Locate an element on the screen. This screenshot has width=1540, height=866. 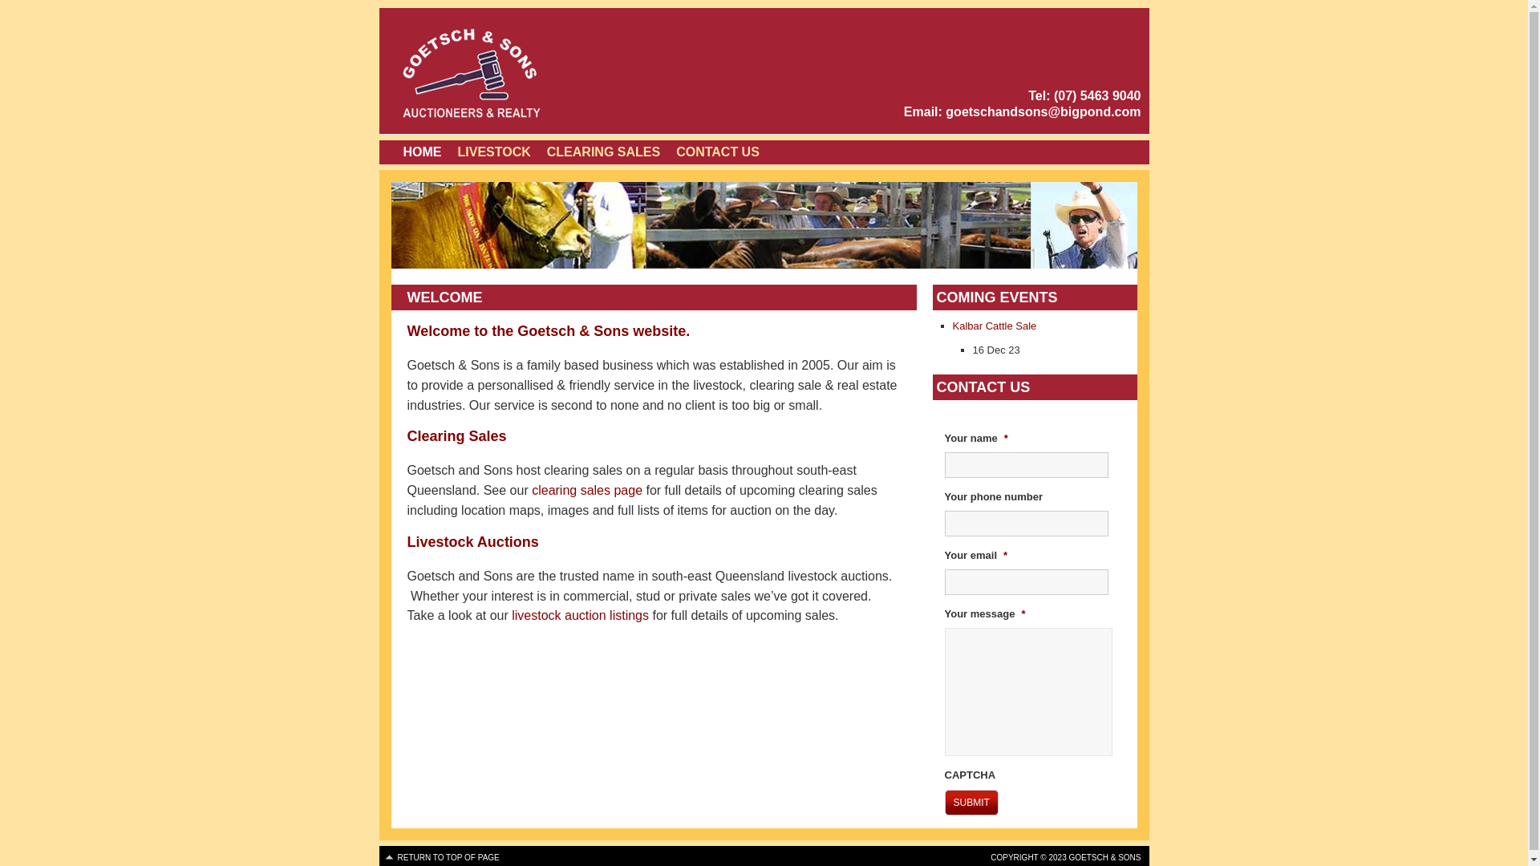
HOME is located at coordinates (422, 152).